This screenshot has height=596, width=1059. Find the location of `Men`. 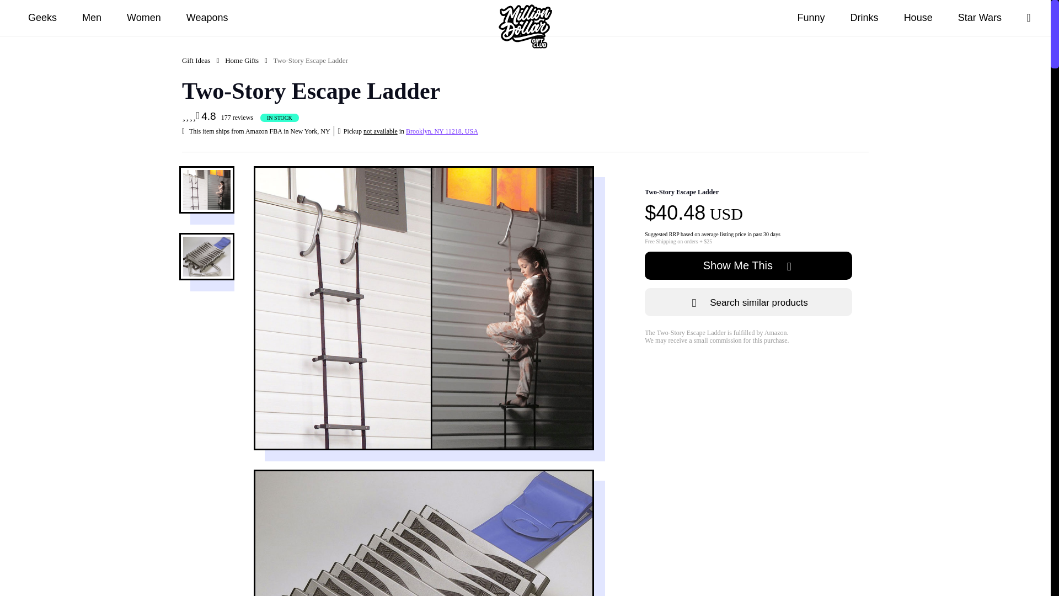

Men is located at coordinates (92, 18).